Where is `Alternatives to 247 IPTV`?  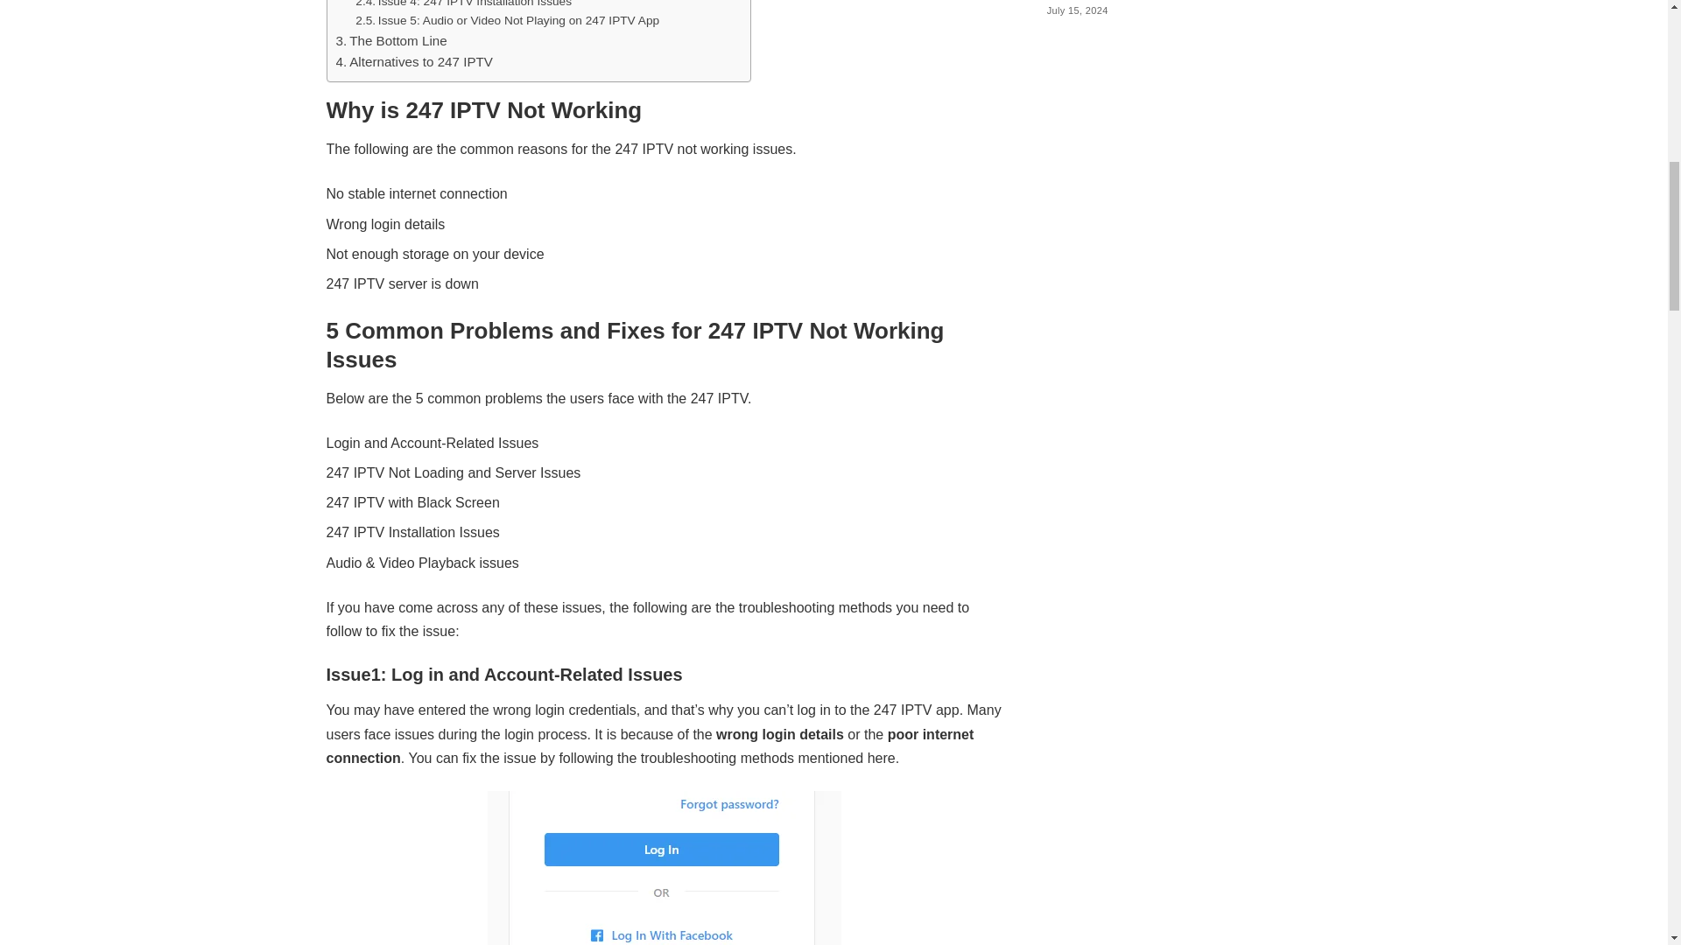
Alternatives to 247 IPTV is located at coordinates (415, 62).